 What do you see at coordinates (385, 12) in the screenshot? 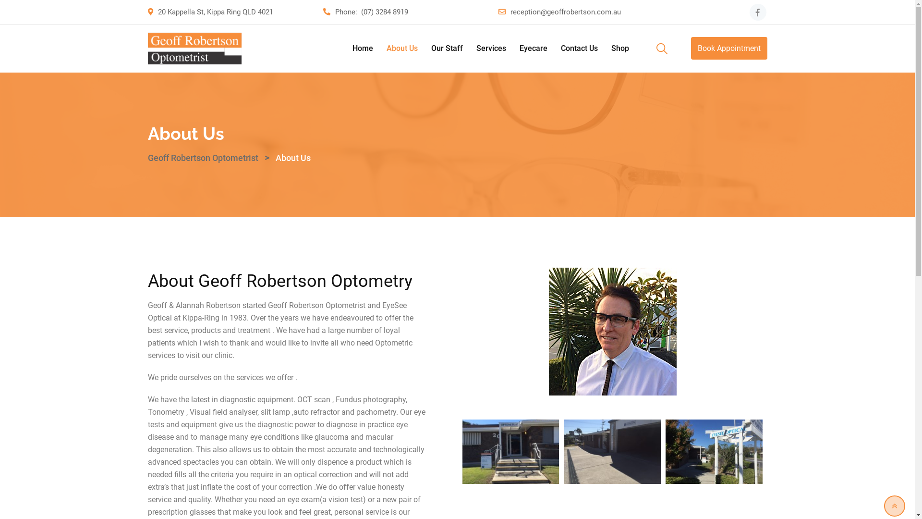
I see `(07) 3284 8919` at bounding box center [385, 12].